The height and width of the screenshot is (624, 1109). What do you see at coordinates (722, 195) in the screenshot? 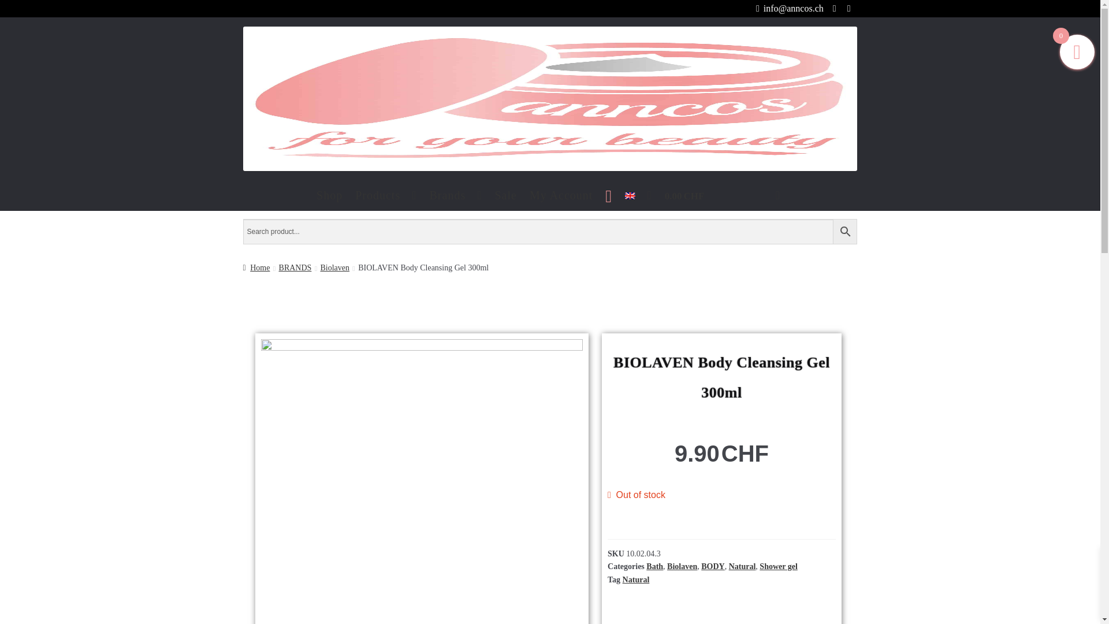
I see `View your shopping cart` at bounding box center [722, 195].